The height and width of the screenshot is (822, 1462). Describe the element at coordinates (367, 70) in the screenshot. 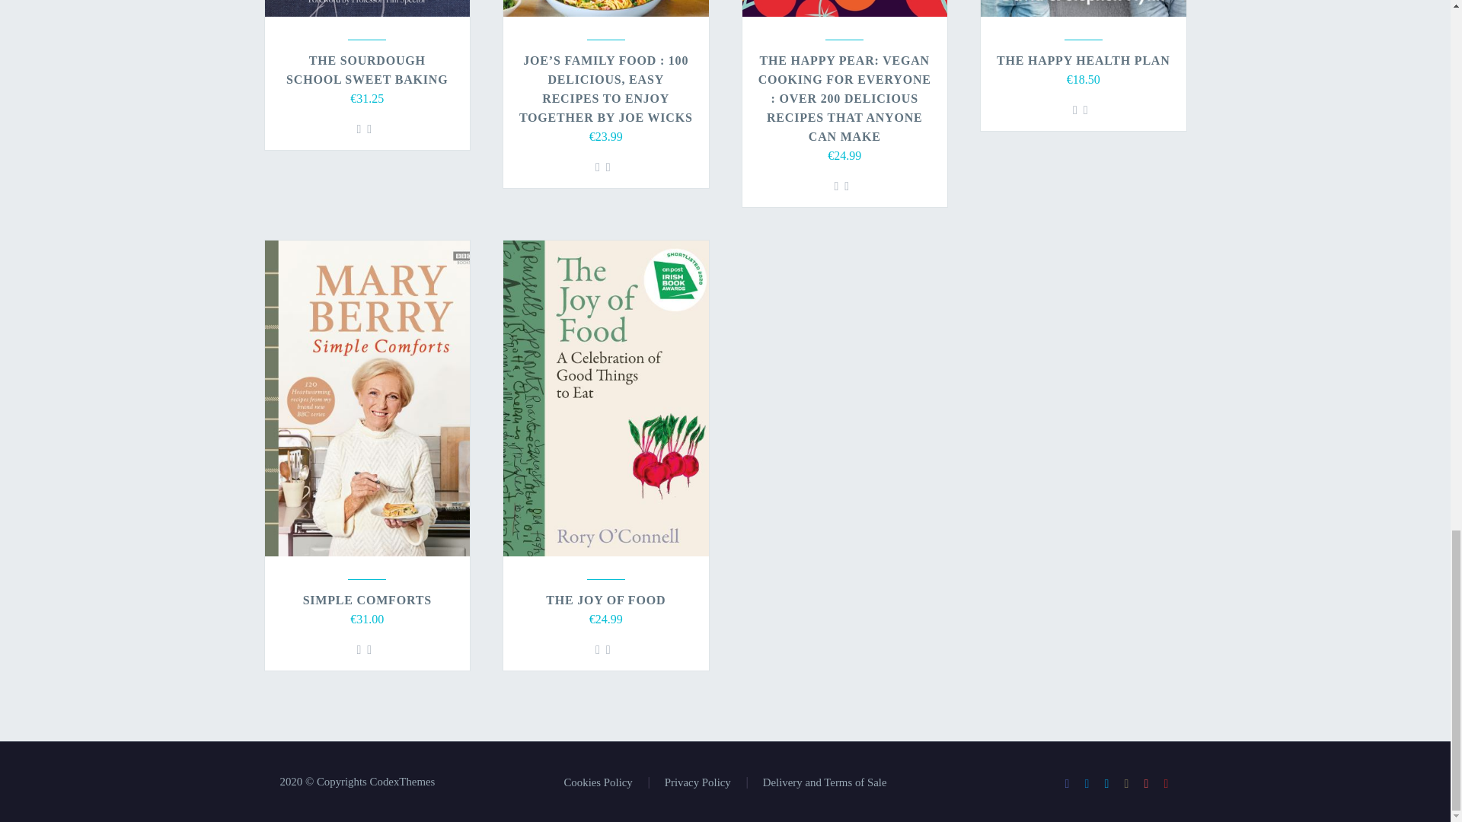

I see `THE SOURDOUGH SCHOOL SWEET BAKING` at that location.